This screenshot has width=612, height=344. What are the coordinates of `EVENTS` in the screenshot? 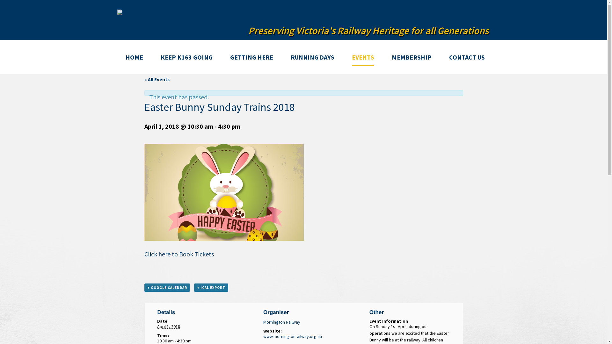 It's located at (363, 58).